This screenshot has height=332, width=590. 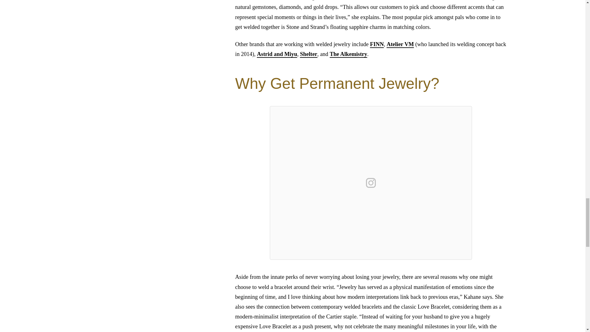 I want to click on Atelier VM, so click(x=400, y=44).